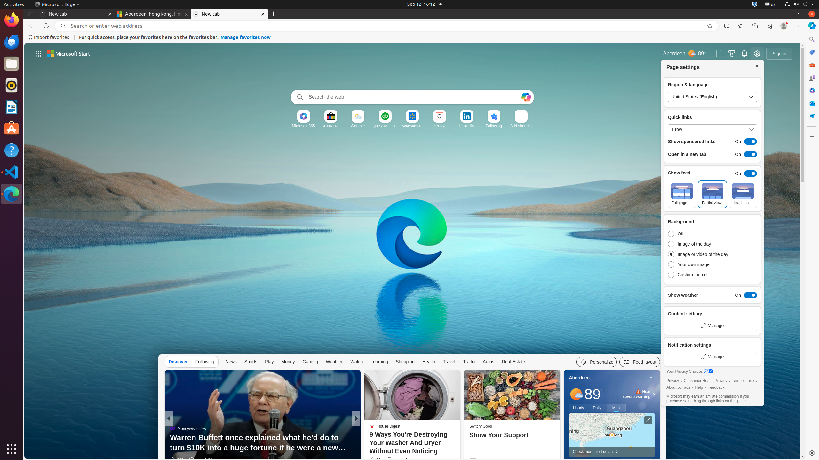  Describe the element at coordinates (459, 449) in the screenshot. I see `ECS Inc. Oscillator Comparison` at that location.